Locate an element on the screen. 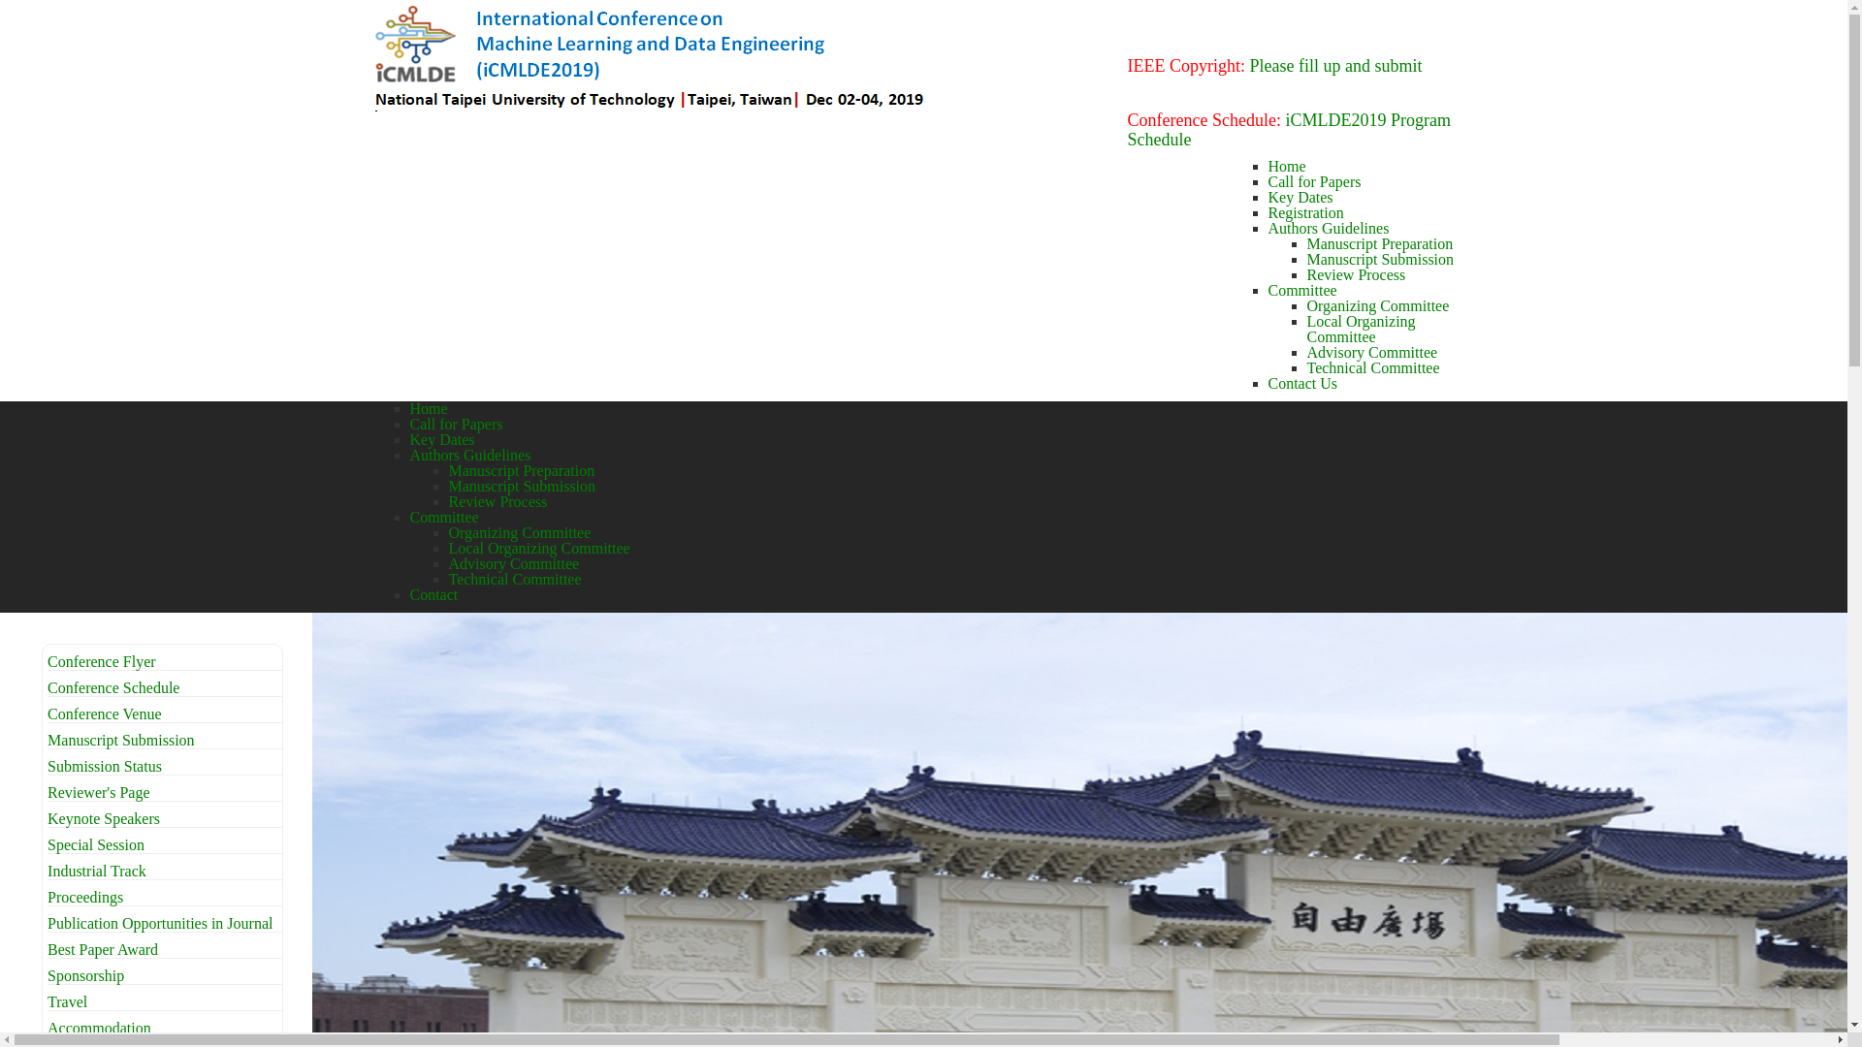 The height and width of the screenshot is (1047, 1862). Submission Status is located at coordinates (105, 766).